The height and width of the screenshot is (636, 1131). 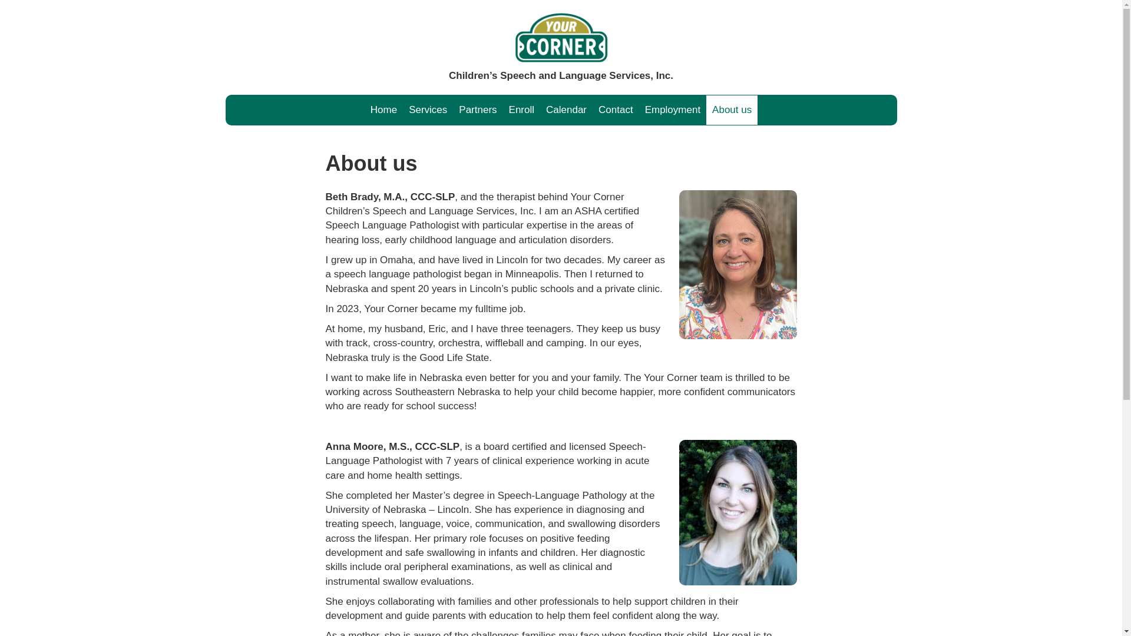 I want to click on Enroll, so click(x=522, y=110).